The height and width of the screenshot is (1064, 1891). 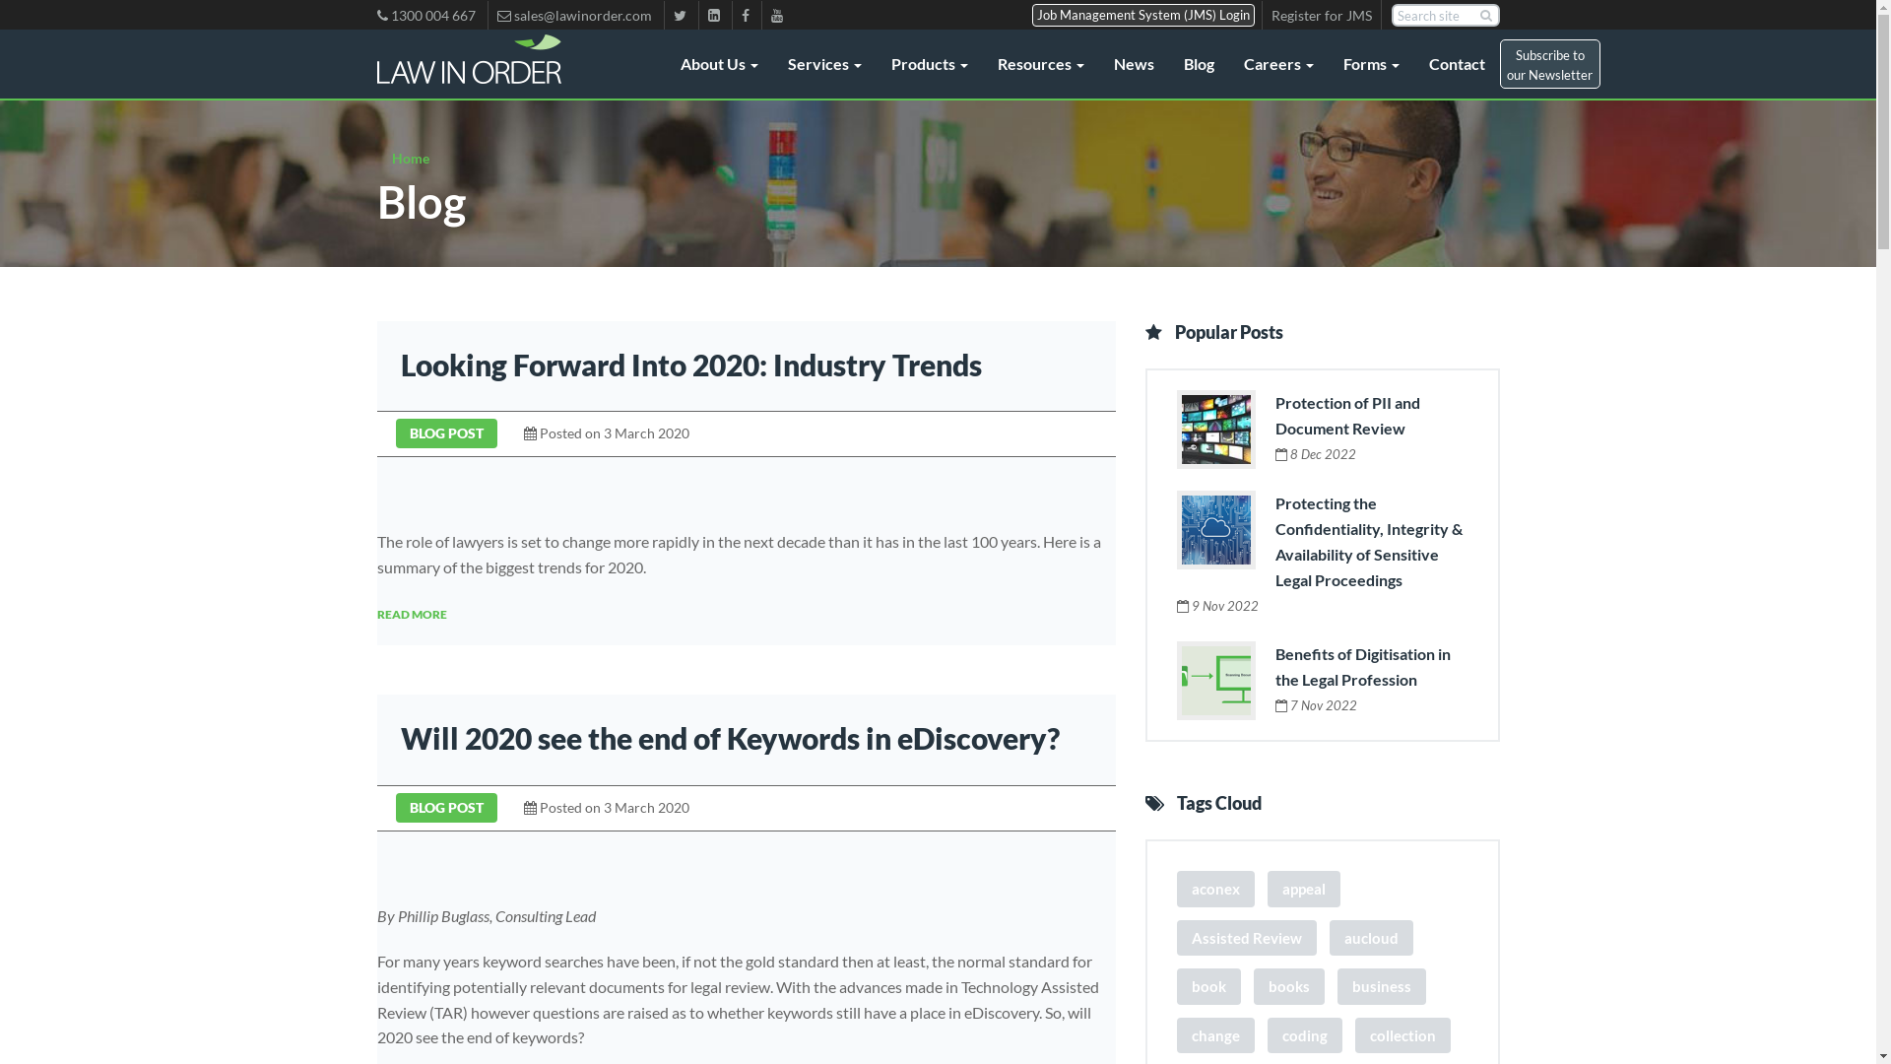 I want to click on Register for JMS, so click(x=1322, y=16).